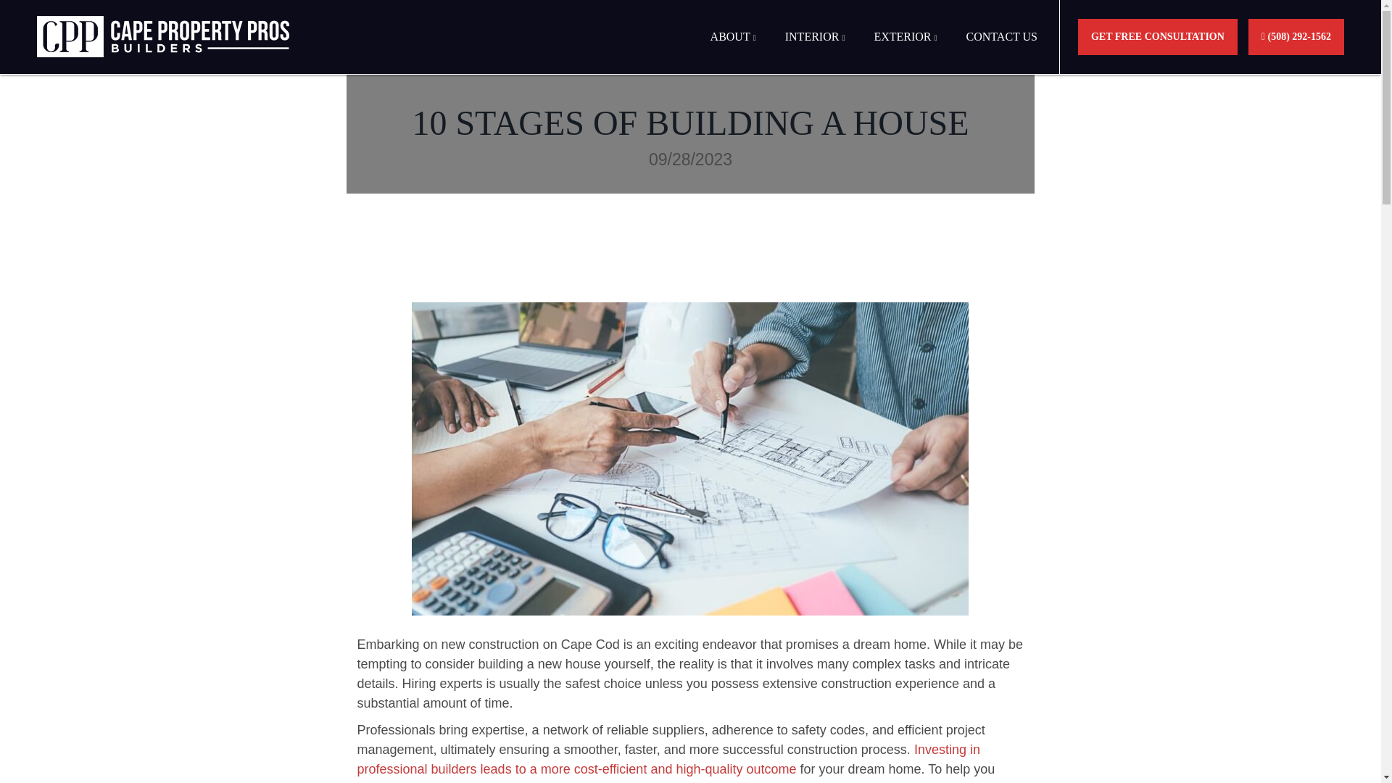 The height and width of the screenshot is (783, 1392). I want to click on EXTERIOR, so click(905, 51).